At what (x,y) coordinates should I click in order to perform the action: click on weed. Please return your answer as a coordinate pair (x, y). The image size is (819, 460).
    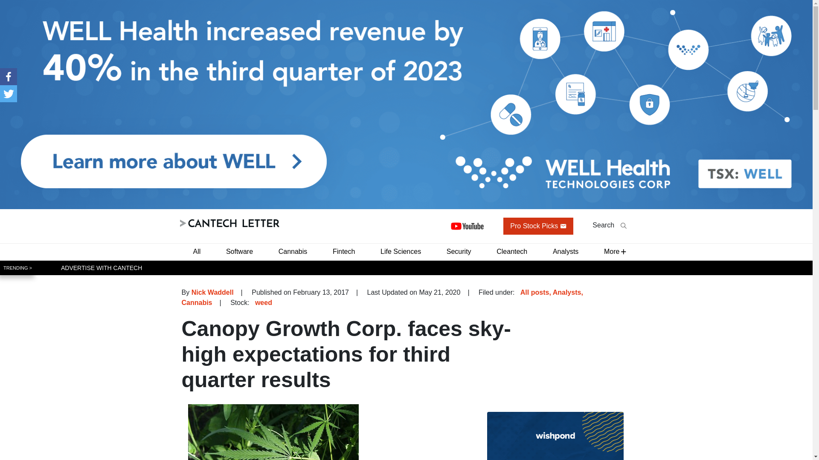
    Looking at the image, I should click on (263, 302).